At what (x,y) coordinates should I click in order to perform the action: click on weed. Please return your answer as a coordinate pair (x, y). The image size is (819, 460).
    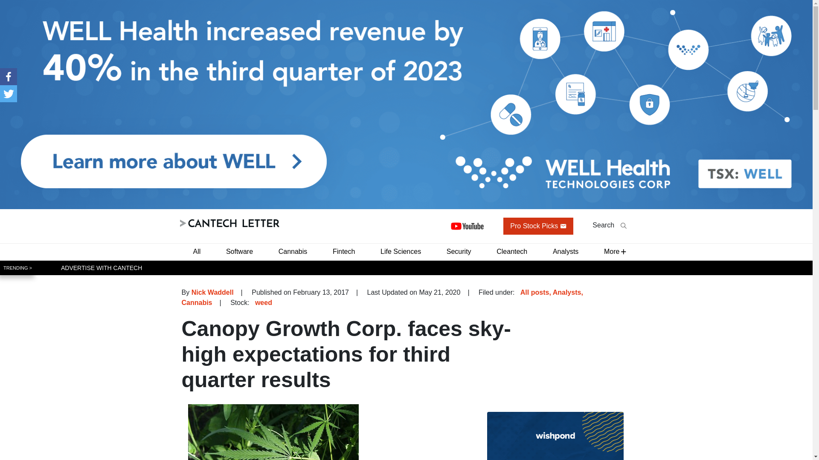
    Looking at the image, I should click on (263, 302).